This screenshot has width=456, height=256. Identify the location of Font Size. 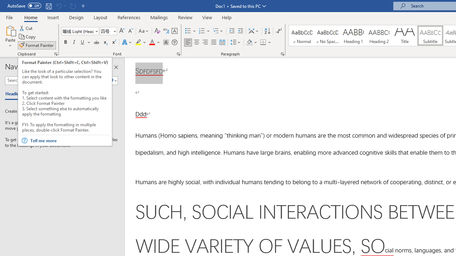
(106, 31).